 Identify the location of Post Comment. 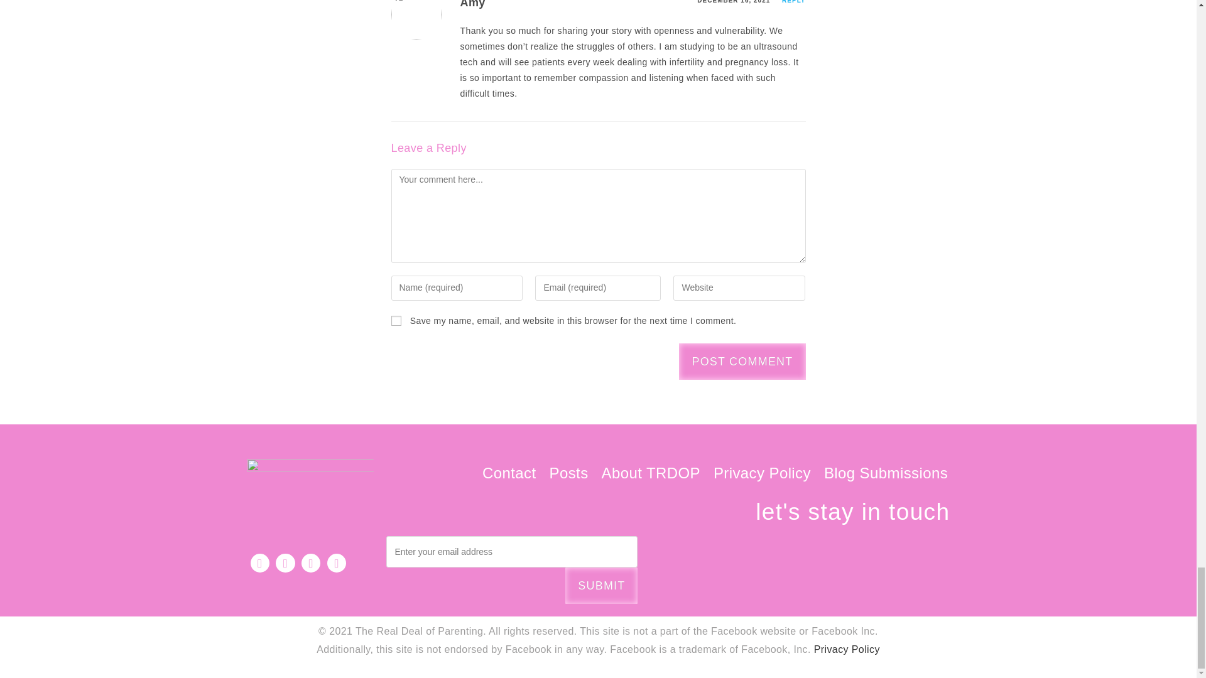
(742, 361).